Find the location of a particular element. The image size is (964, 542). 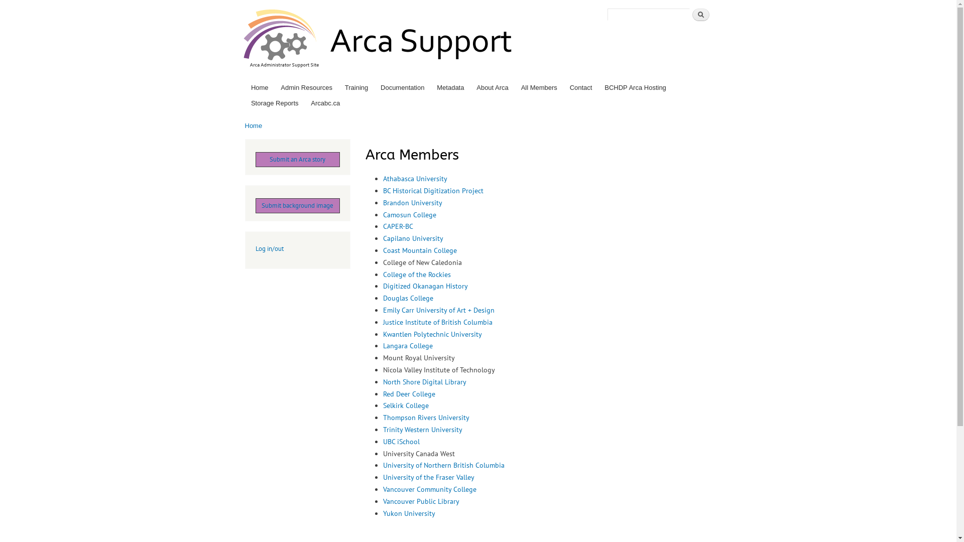

Langara College is located at coordinates (408, 346).